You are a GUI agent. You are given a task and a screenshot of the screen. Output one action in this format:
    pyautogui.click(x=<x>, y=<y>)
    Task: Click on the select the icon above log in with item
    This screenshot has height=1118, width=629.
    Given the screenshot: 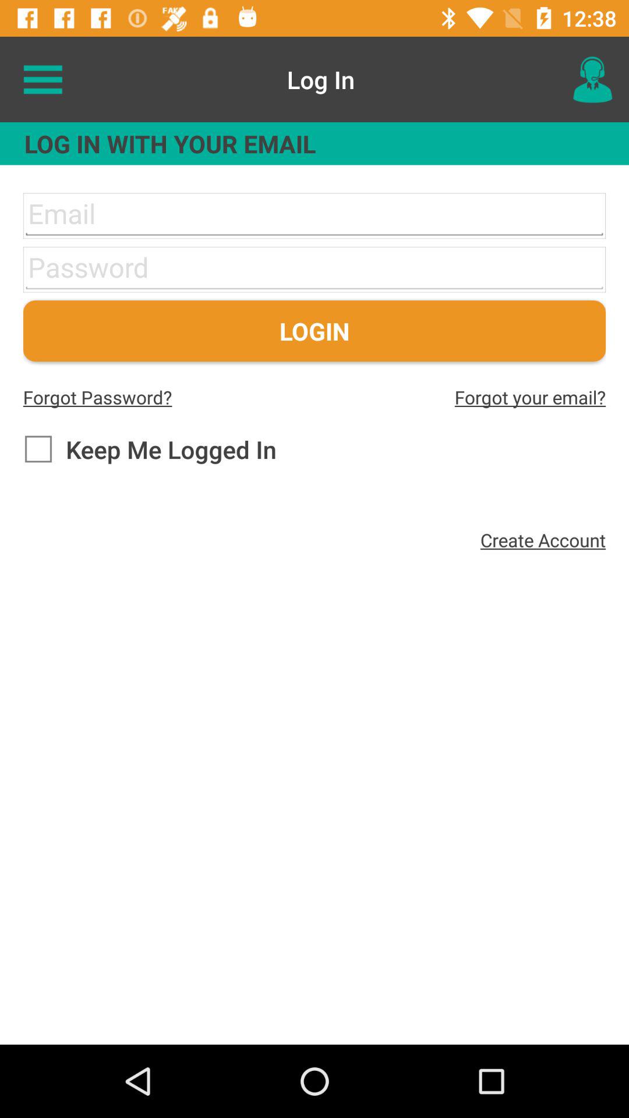 What is the action you would take?
    pyautogui.click(x=43, y=79)
    